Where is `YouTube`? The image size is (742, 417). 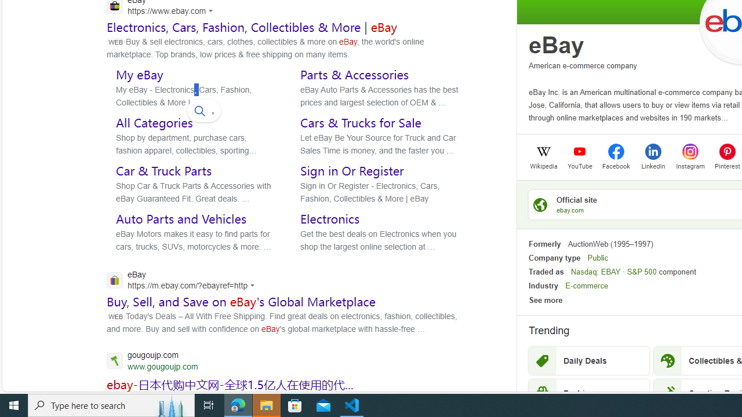
YouTube is located at coordinates (580, 165).